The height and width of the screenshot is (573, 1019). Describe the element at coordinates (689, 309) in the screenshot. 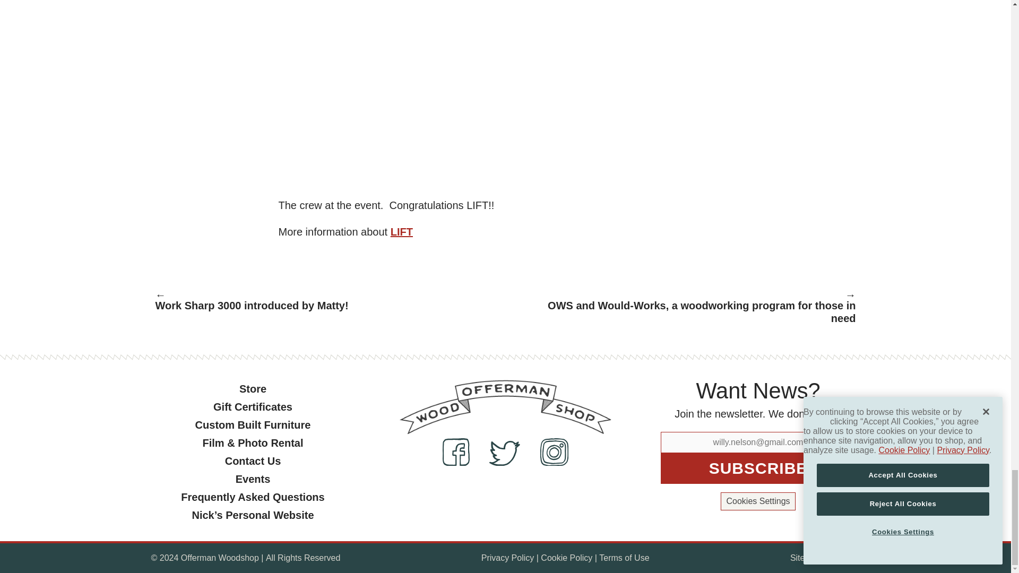

I see `OWS and Would-Works, a woodworking program for those in need` at that location.